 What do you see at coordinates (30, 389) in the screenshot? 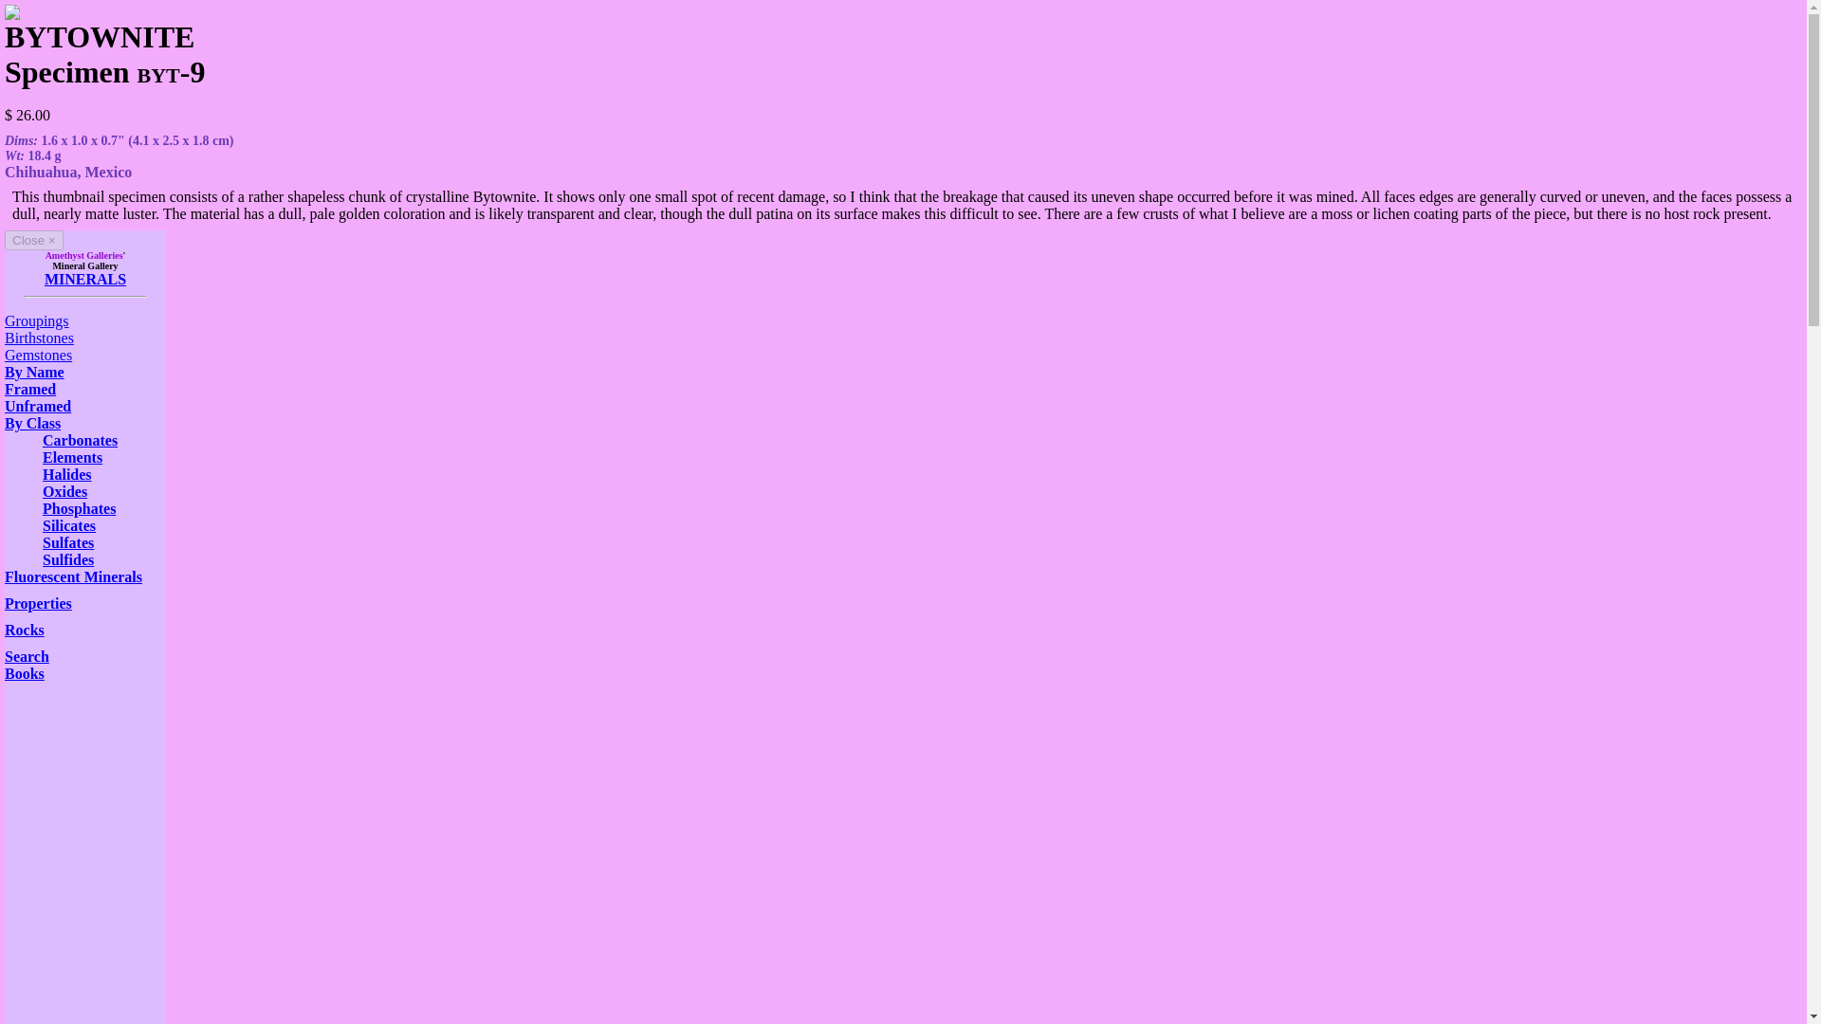
I see `Framed` at bounding box center [30, 389].